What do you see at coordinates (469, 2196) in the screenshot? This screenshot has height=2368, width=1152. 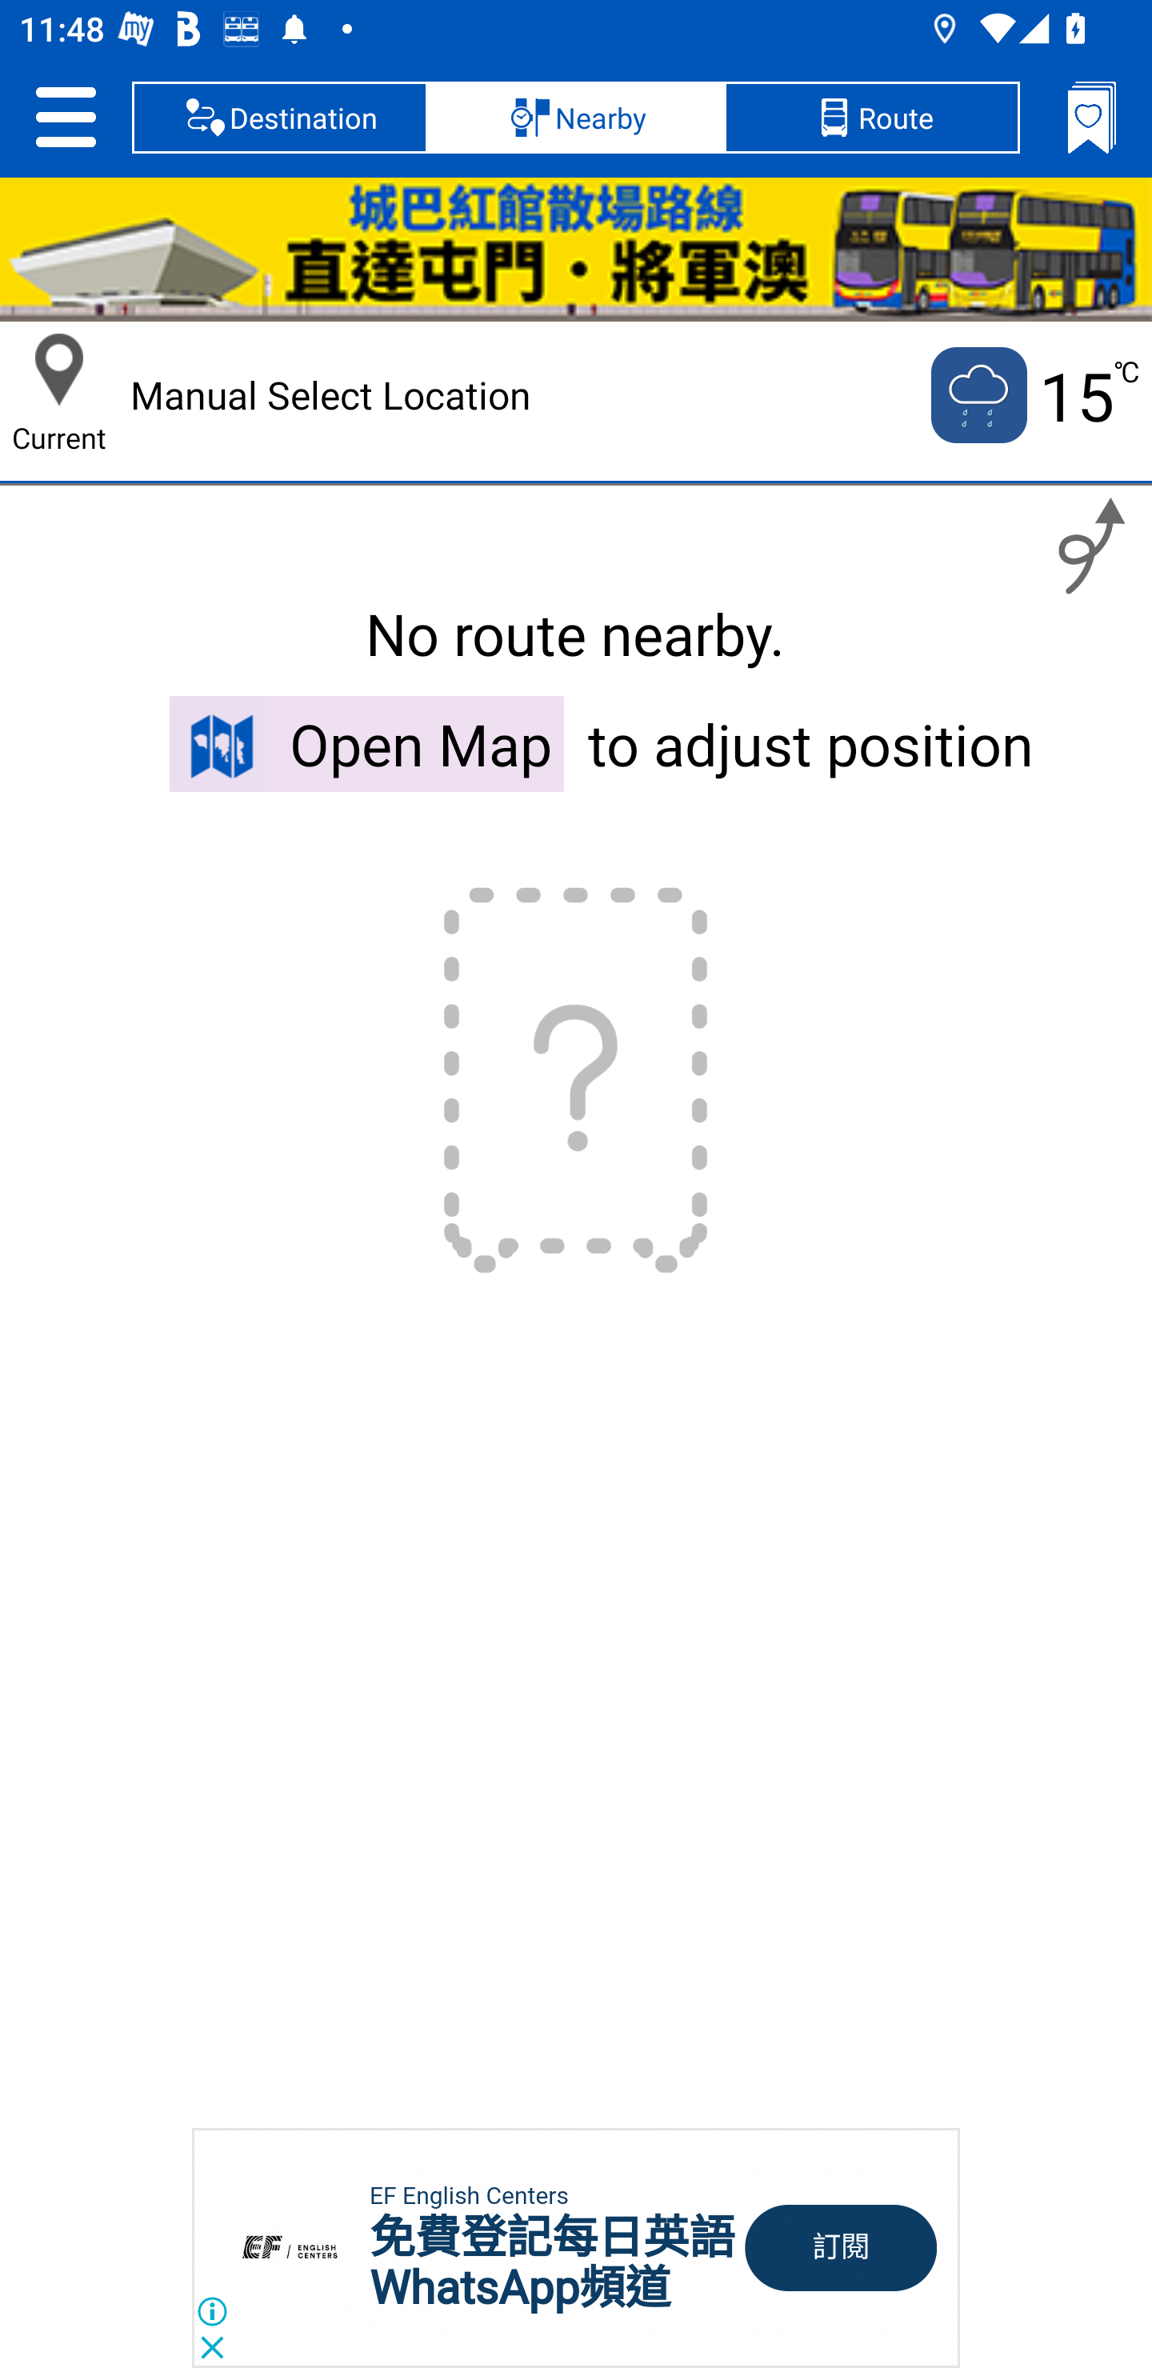 I see `EF English Centers` at bounding box center [469, 2196].